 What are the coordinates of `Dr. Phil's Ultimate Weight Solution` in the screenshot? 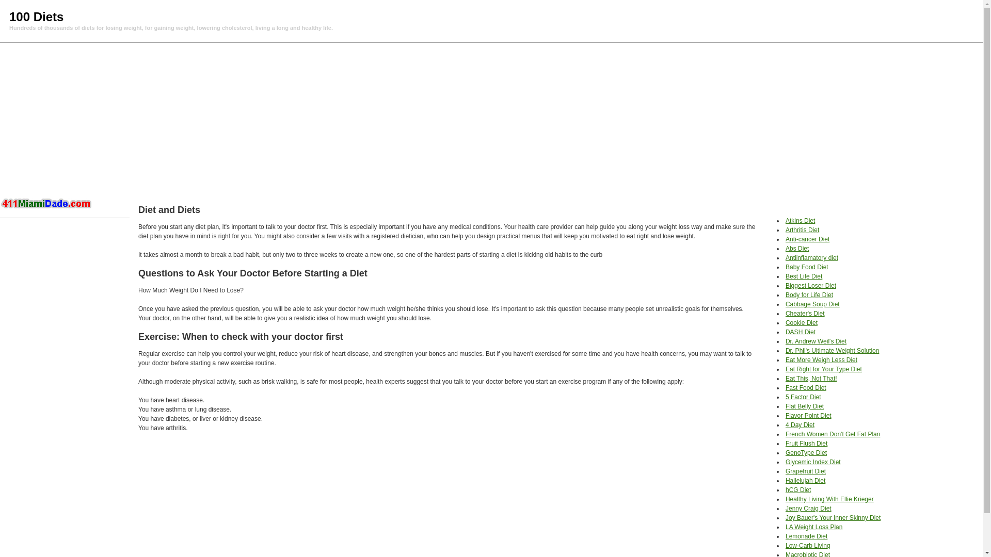 It's located at (832, 351).